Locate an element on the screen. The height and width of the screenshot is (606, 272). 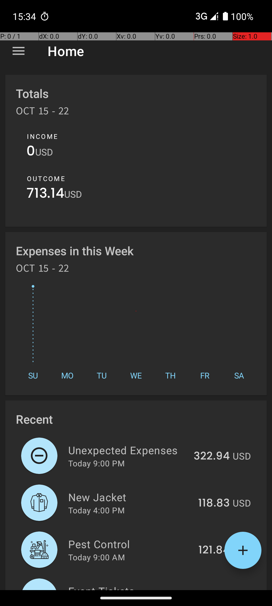
Today 4:00 PM is located at coordinates (96, 510).